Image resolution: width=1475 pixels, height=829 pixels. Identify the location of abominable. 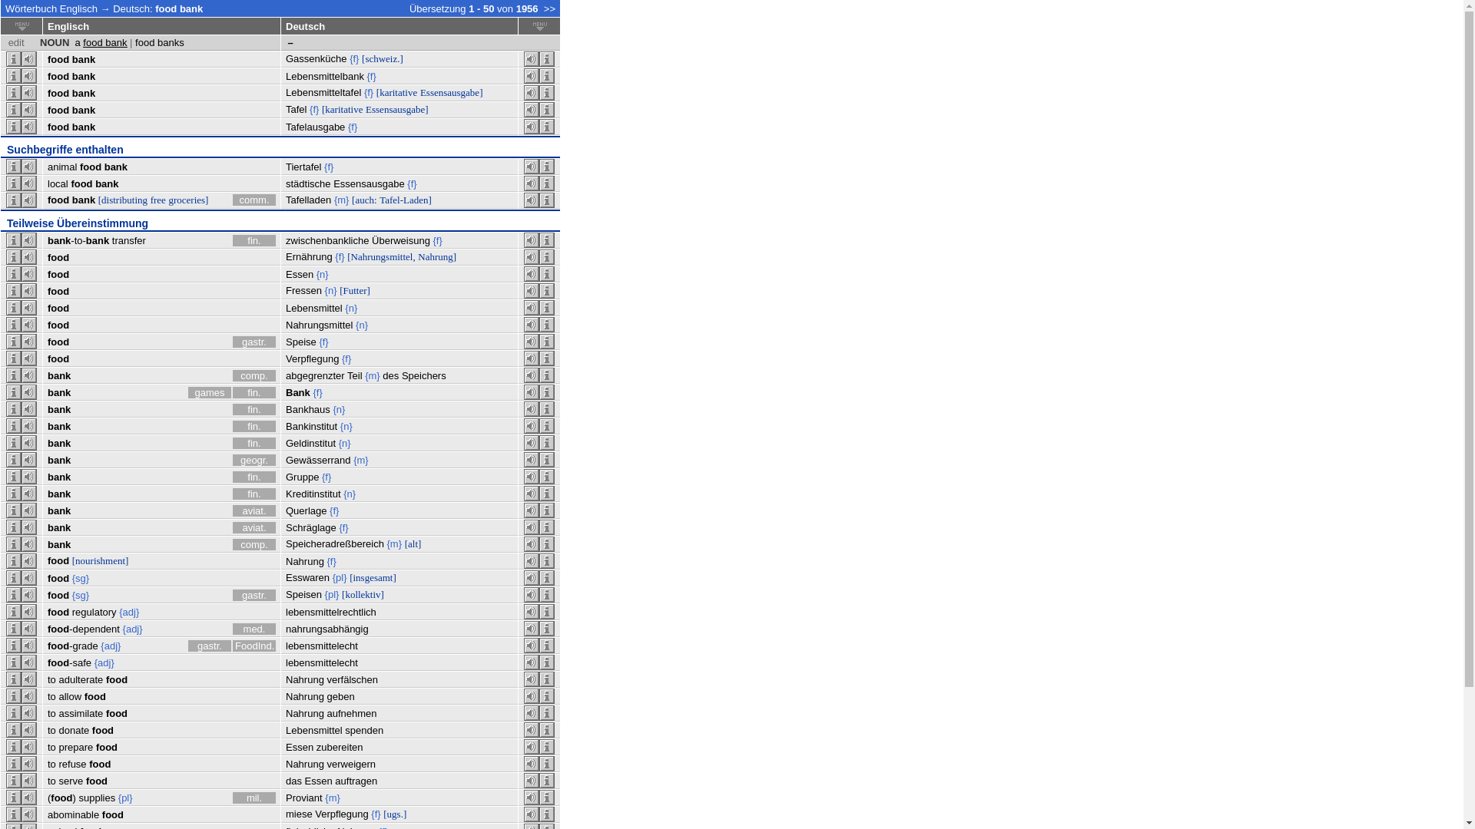
(74, 815).